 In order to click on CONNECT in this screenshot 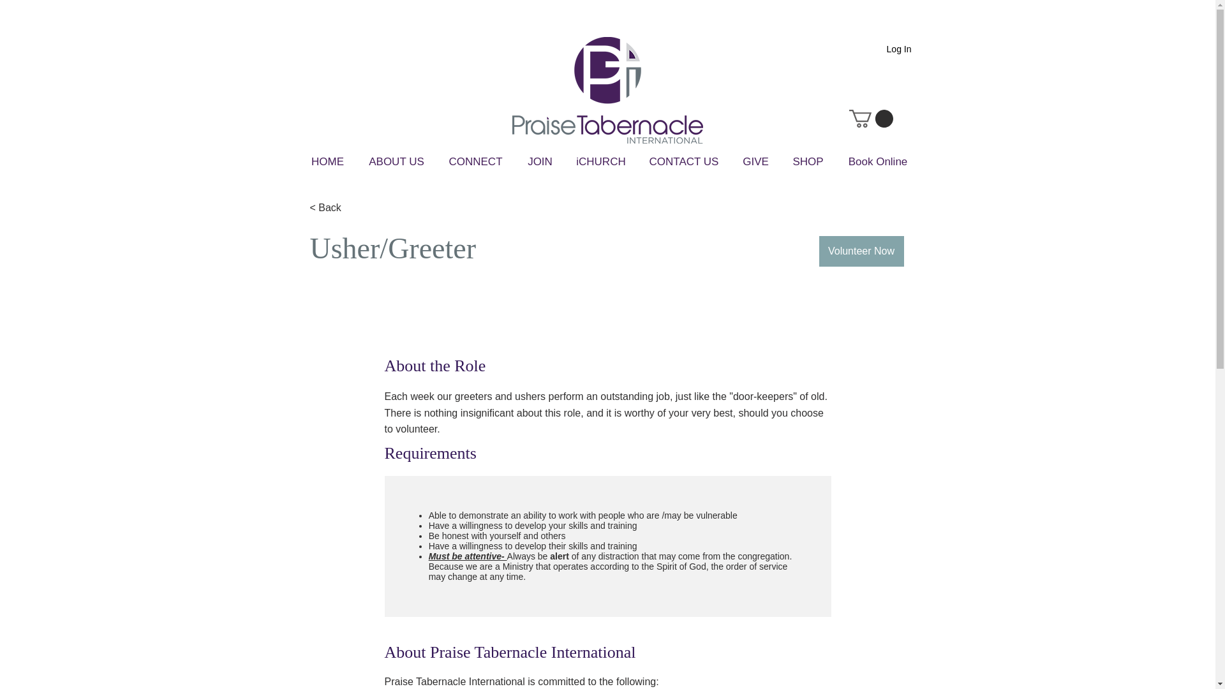, I will do `click(476, 161)`.